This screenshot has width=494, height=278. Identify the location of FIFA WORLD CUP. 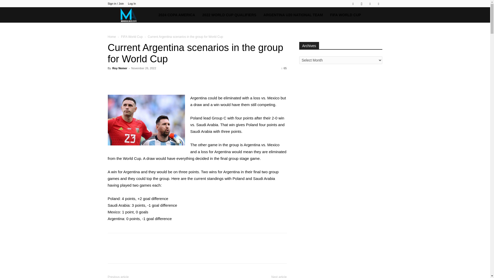
(345, 15).